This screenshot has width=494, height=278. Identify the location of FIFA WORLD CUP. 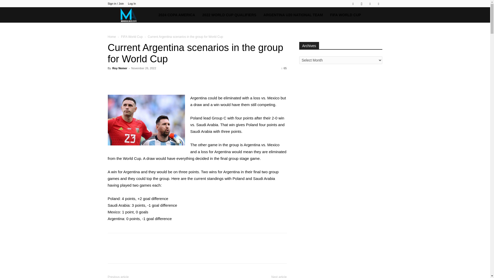
(345, 15).